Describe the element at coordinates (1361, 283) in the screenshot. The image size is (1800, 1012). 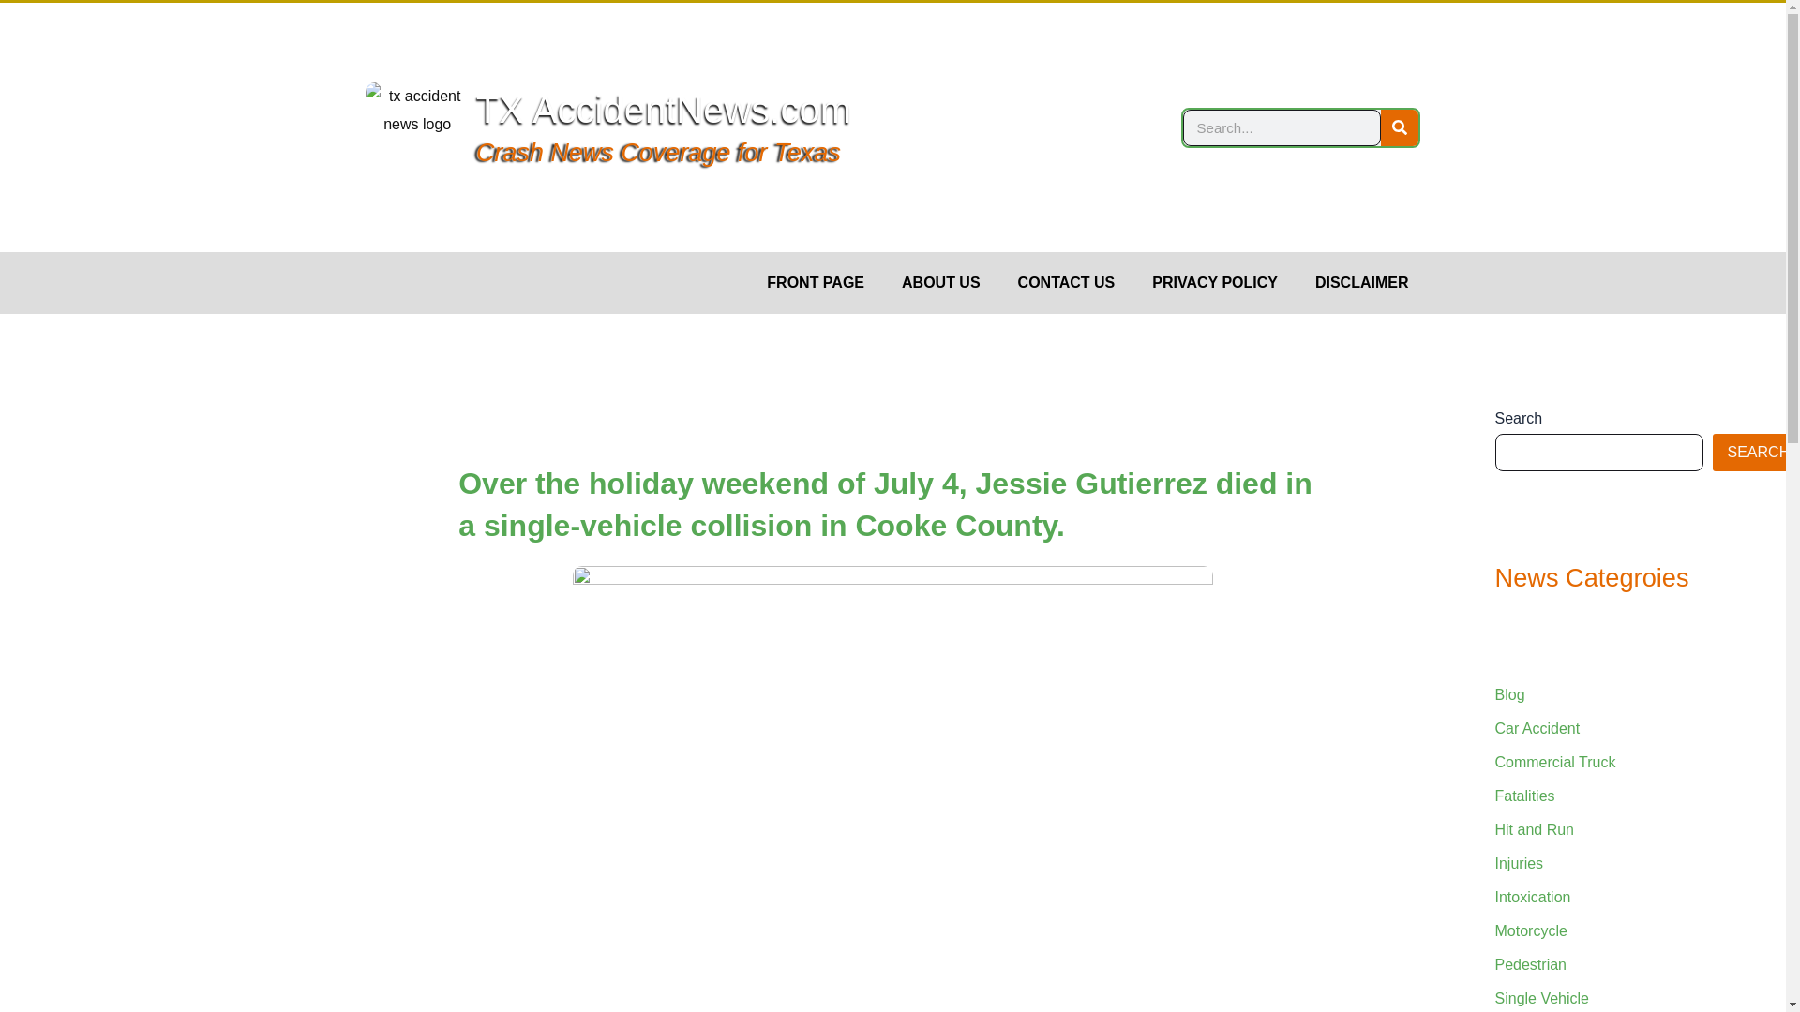
I see `DISCLAIMER` at that location.